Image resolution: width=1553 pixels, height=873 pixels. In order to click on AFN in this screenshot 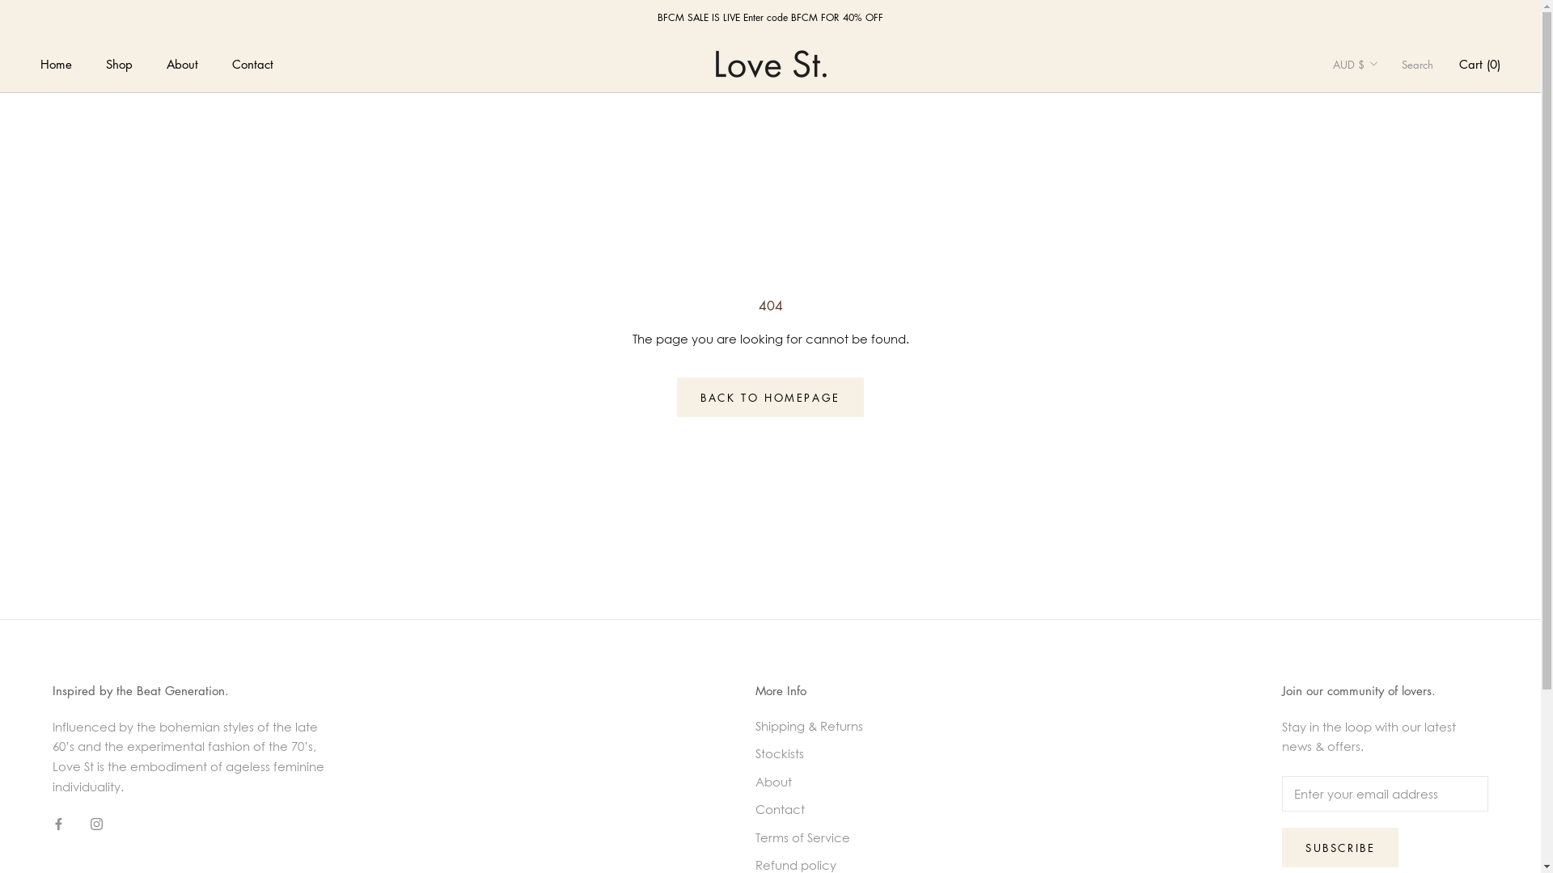, I will do `click(1382, 126)`.